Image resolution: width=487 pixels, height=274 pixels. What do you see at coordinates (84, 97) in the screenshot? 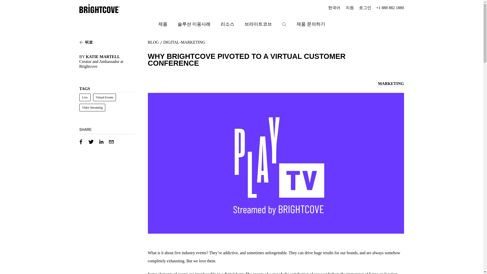
I see `Live` at bounding box center [84, 97].